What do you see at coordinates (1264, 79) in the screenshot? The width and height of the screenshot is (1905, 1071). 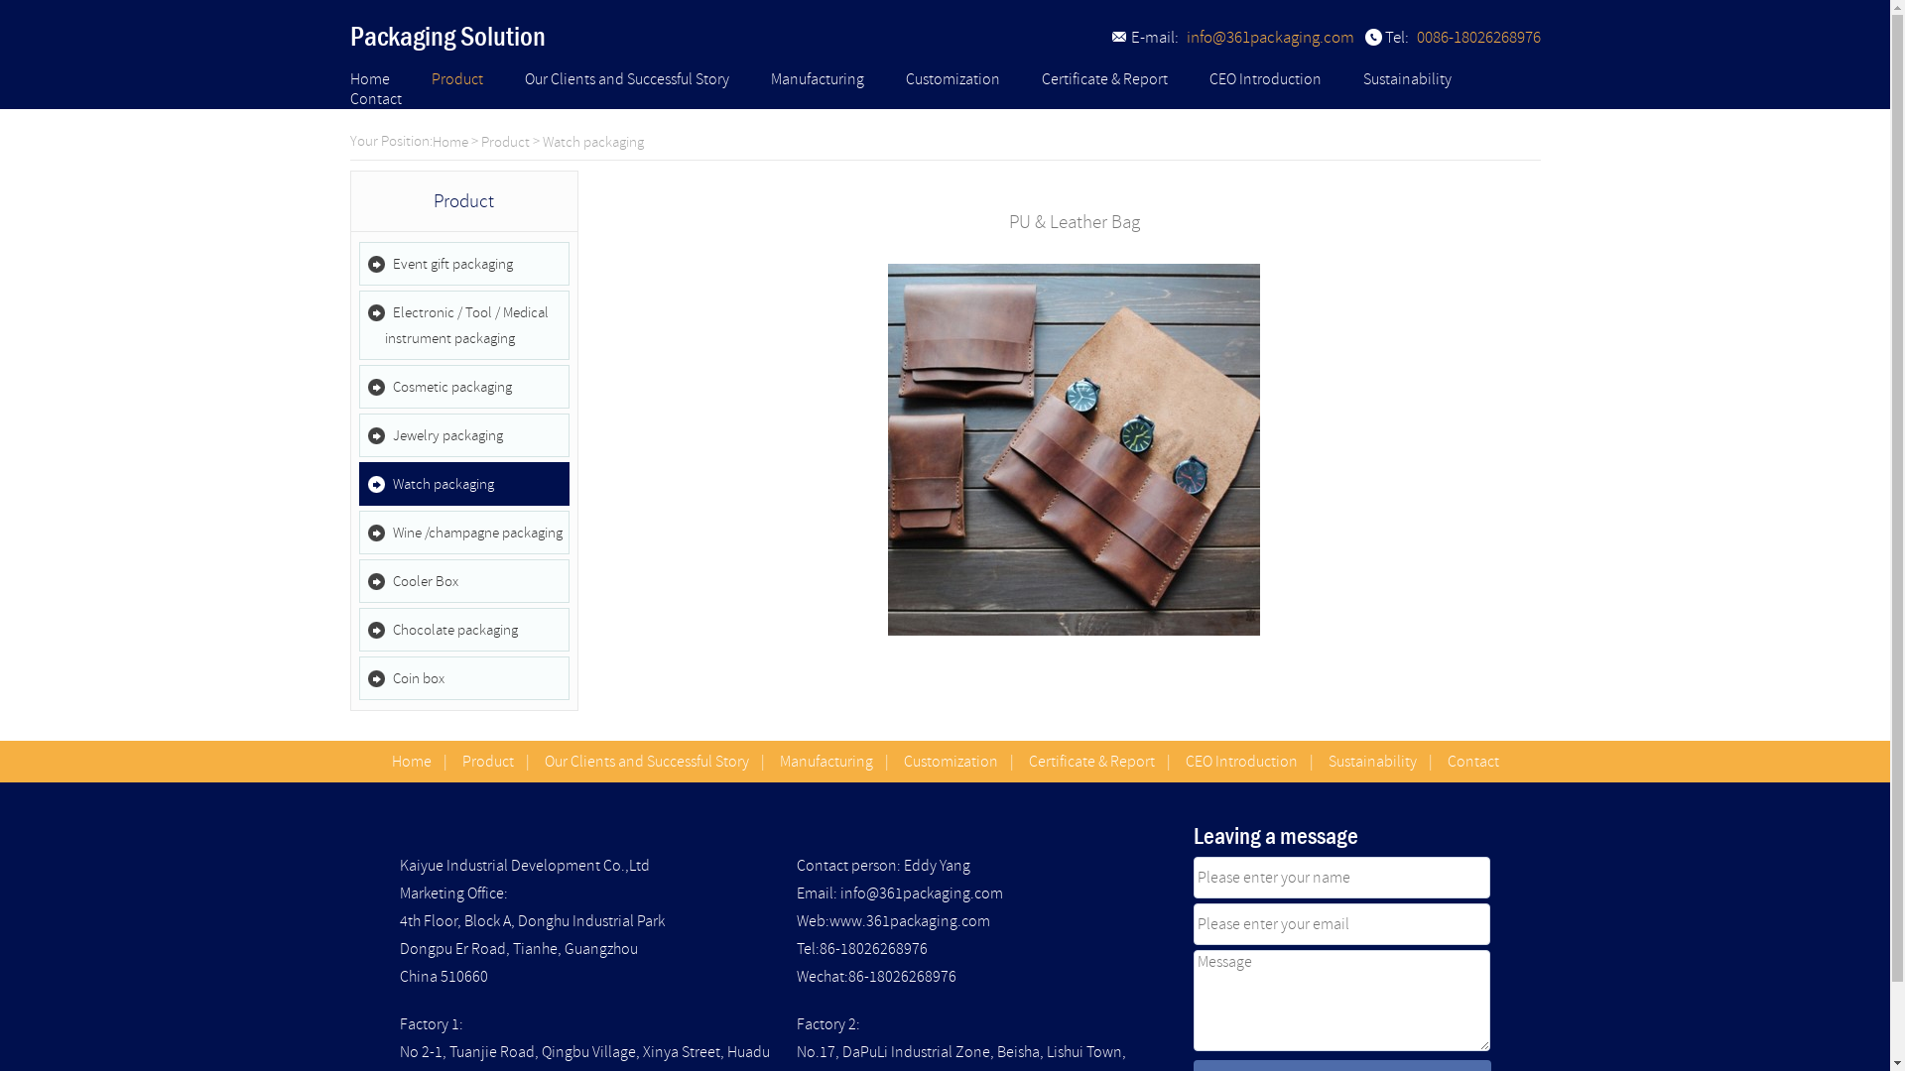 I see `CEO Introduction` at bounding box center [1264, 79].